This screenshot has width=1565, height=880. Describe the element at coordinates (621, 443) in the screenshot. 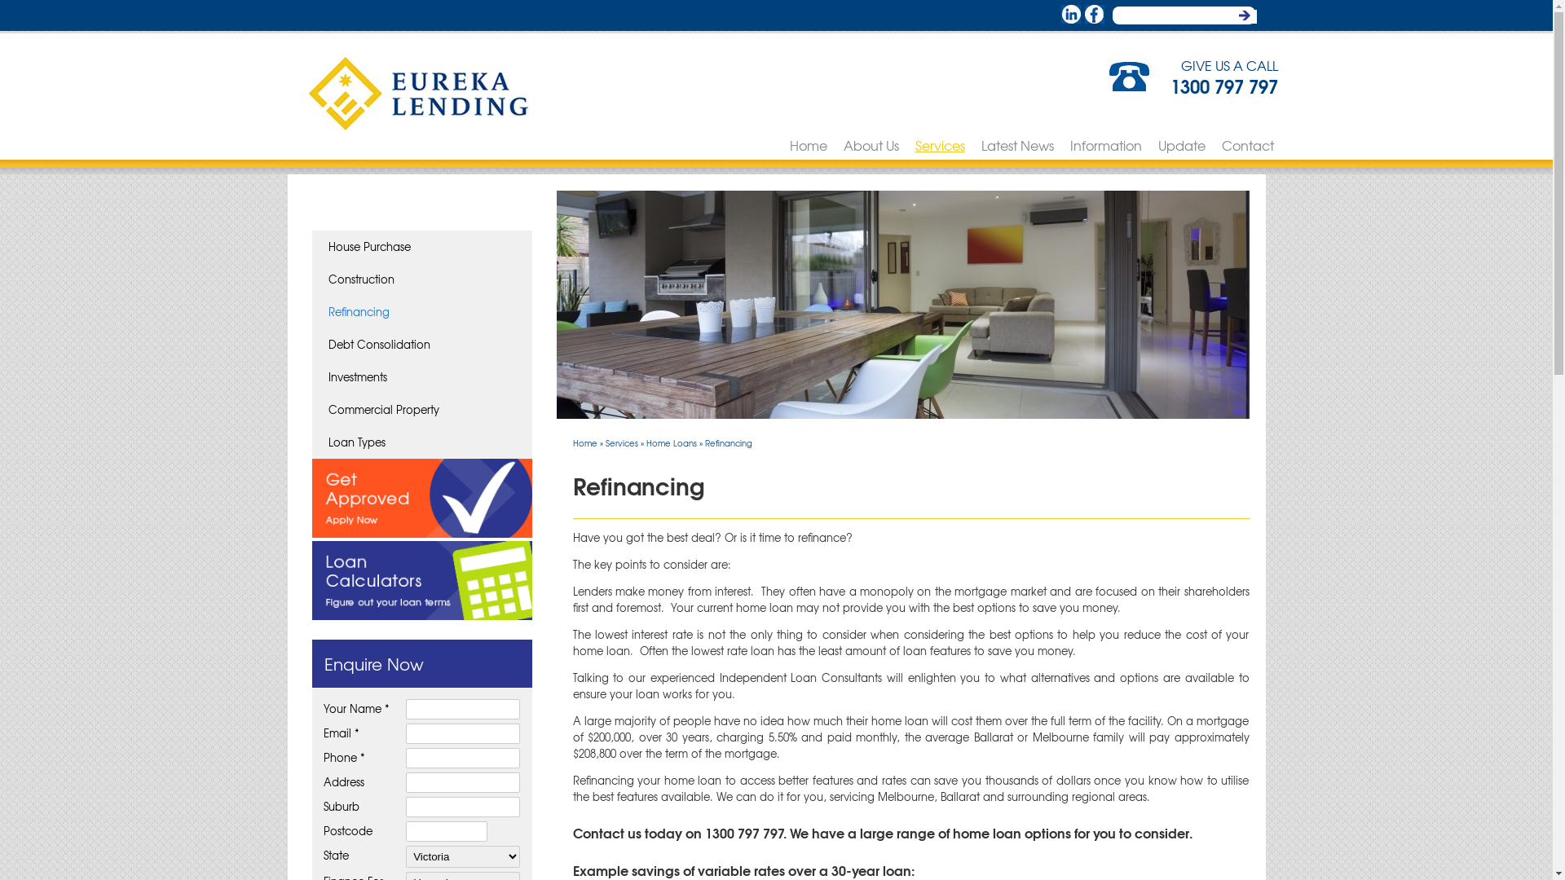

I see `Services` at that location.